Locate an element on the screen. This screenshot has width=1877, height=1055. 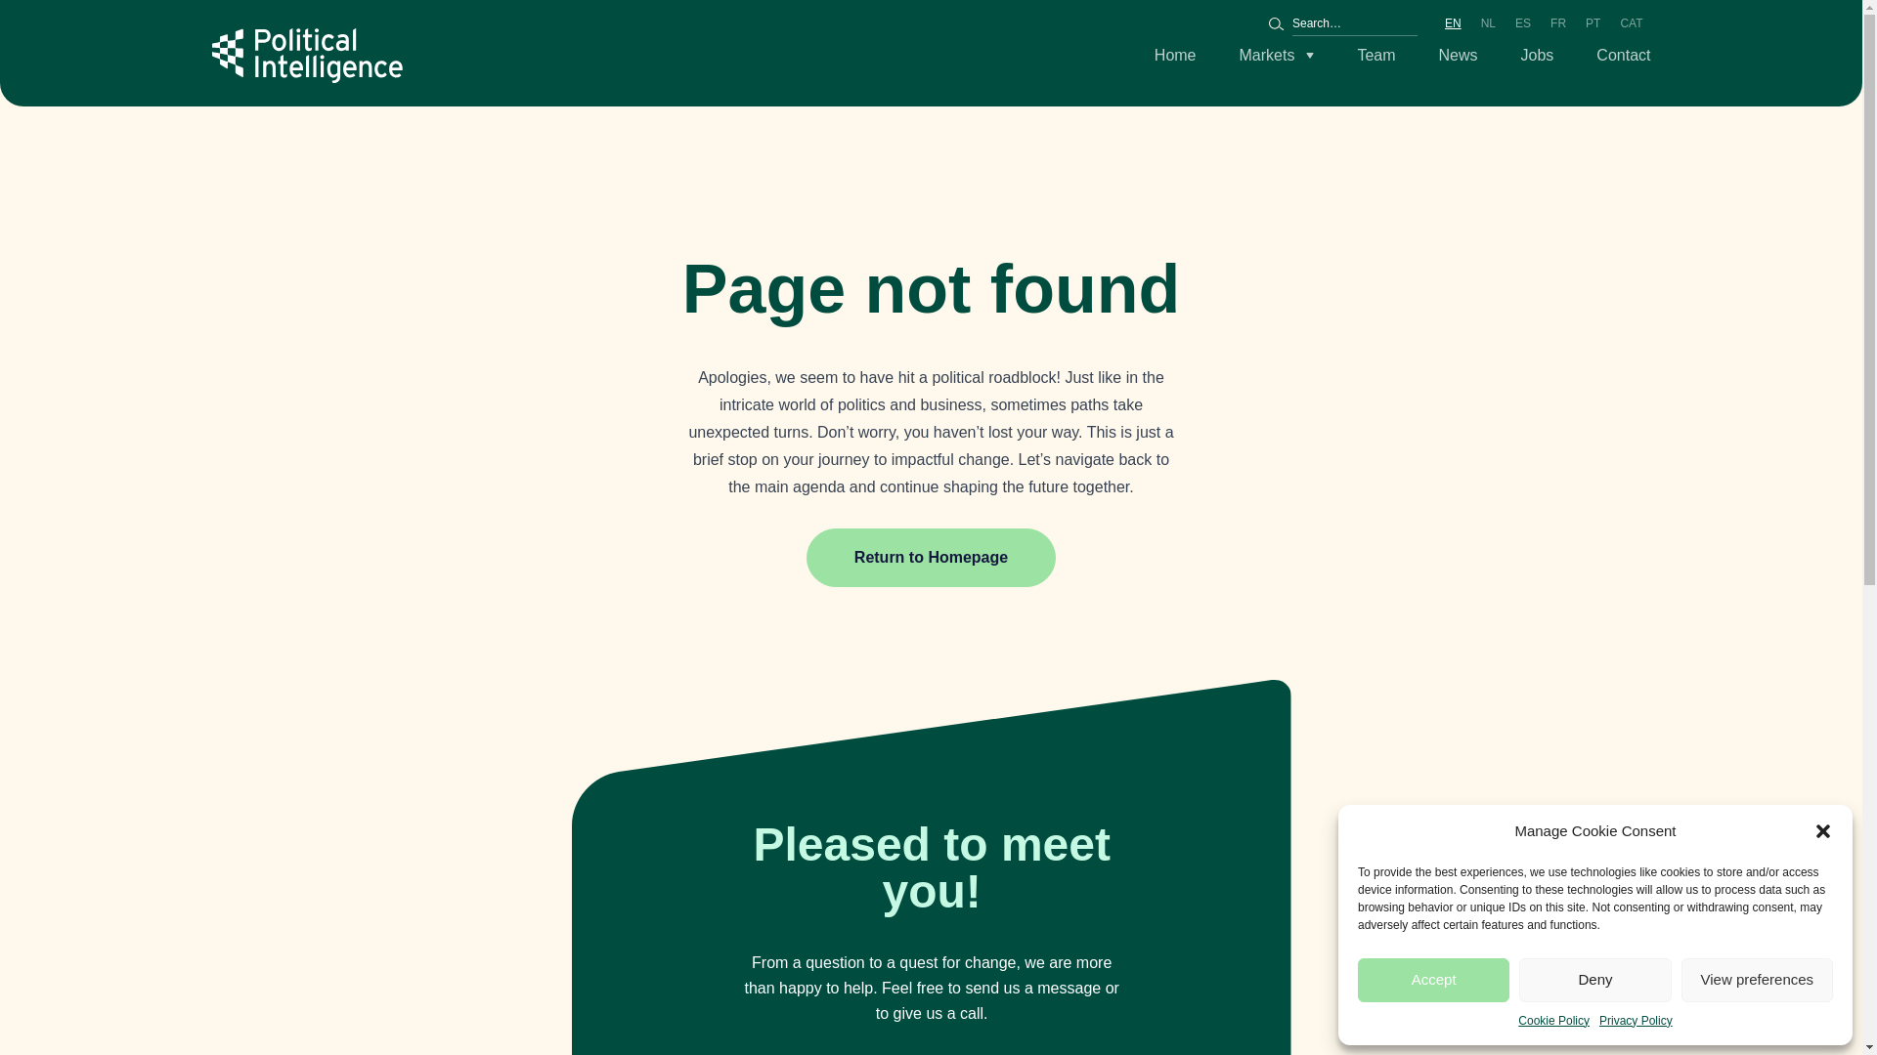
Contact is located at coordinates (1623, 56).